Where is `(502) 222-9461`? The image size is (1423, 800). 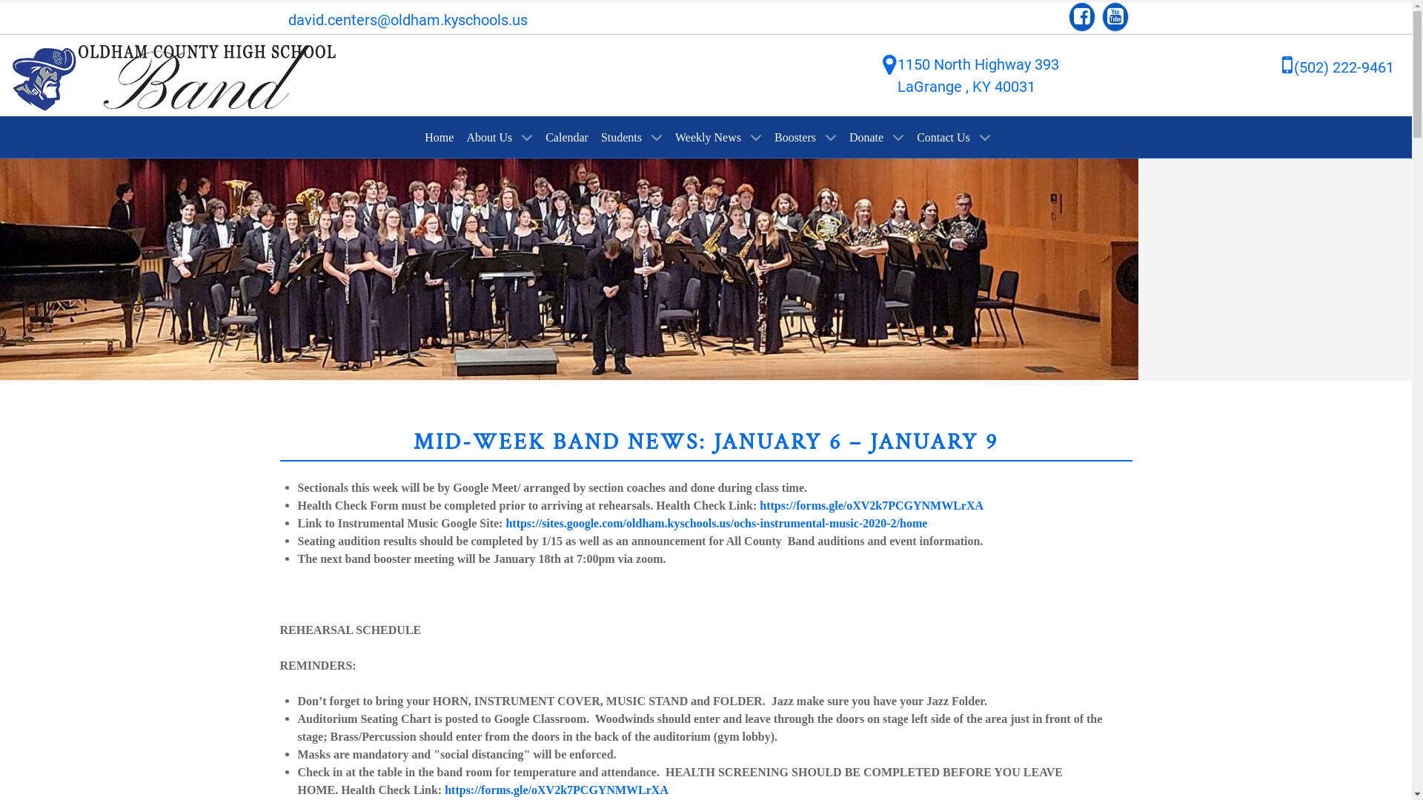 (502) 222-9461 is located at coordinates (1344, 67).